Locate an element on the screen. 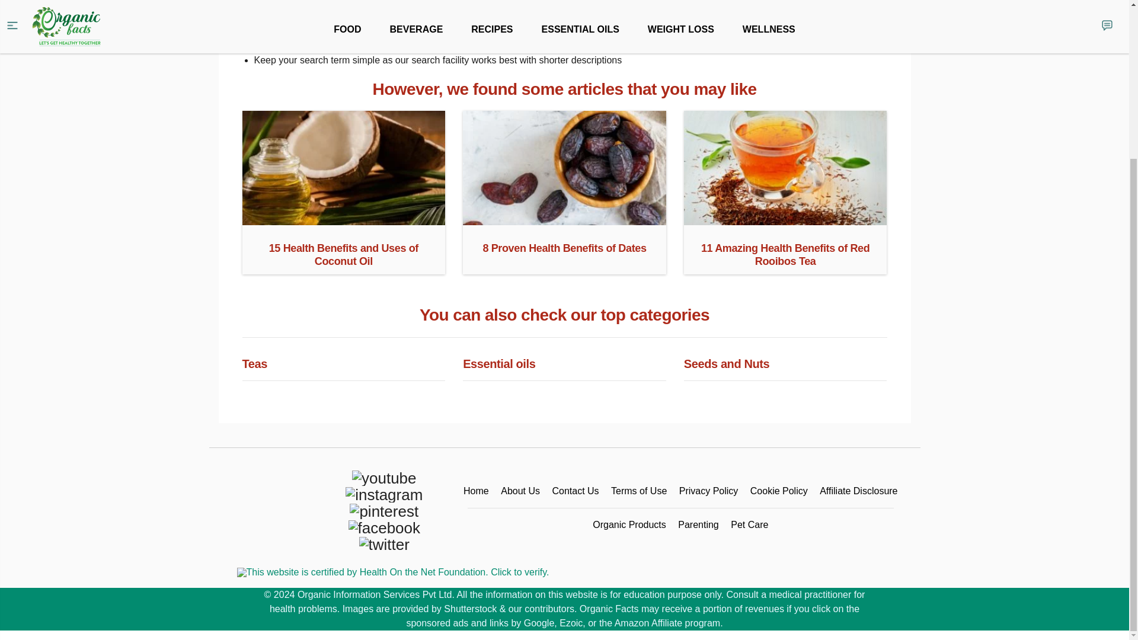 Image resolution: width=1138 pixels, height=640 pixels. 11 Amazing Health Benefits of Red Rooibos Tea is located at coordinates (785, 220).